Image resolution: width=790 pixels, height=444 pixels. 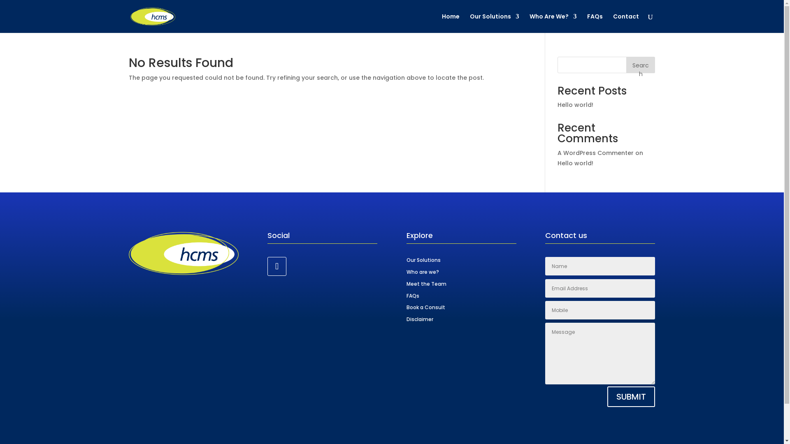 What do you see at coordinates (575, 163) in the screenshot?
I see `Hello world!` at bounding box center [575, 163].